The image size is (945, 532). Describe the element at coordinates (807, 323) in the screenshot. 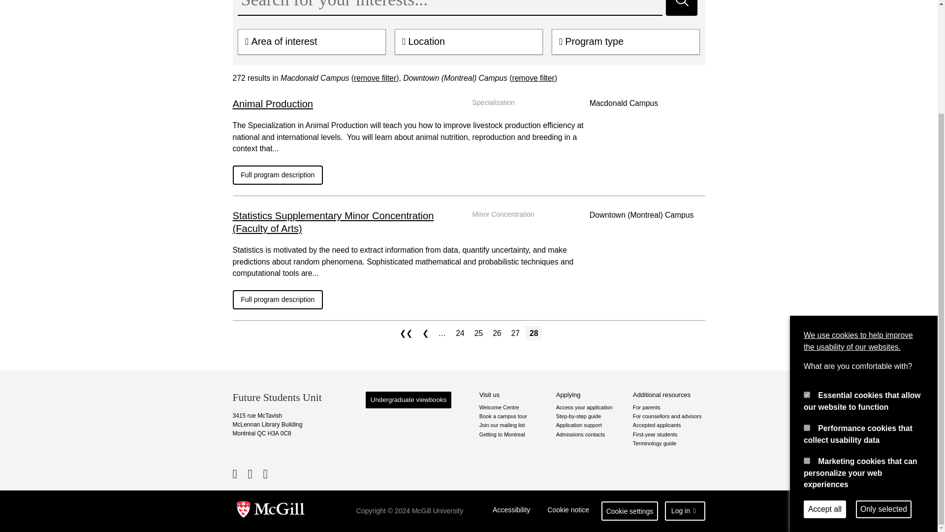

I see `marketing` at that location.